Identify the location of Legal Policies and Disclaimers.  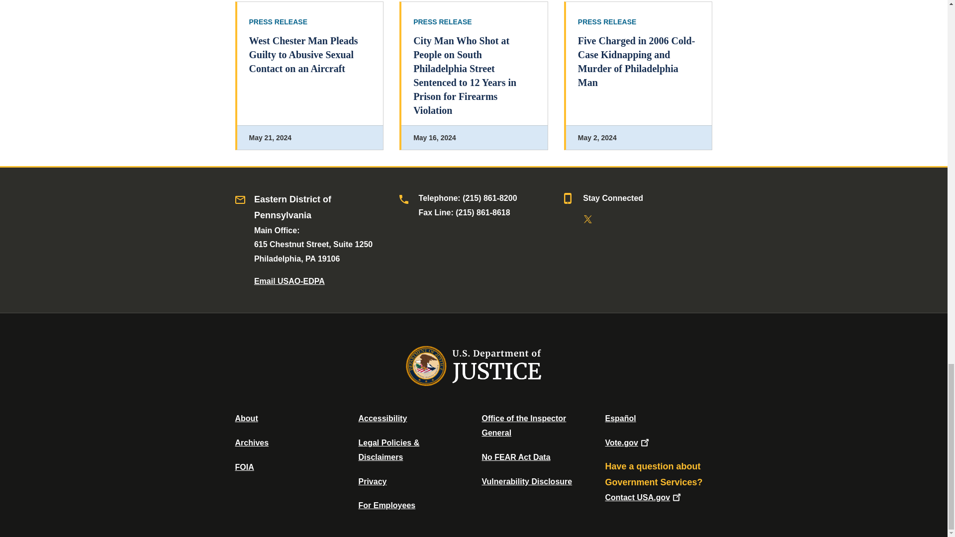
(388, 449).